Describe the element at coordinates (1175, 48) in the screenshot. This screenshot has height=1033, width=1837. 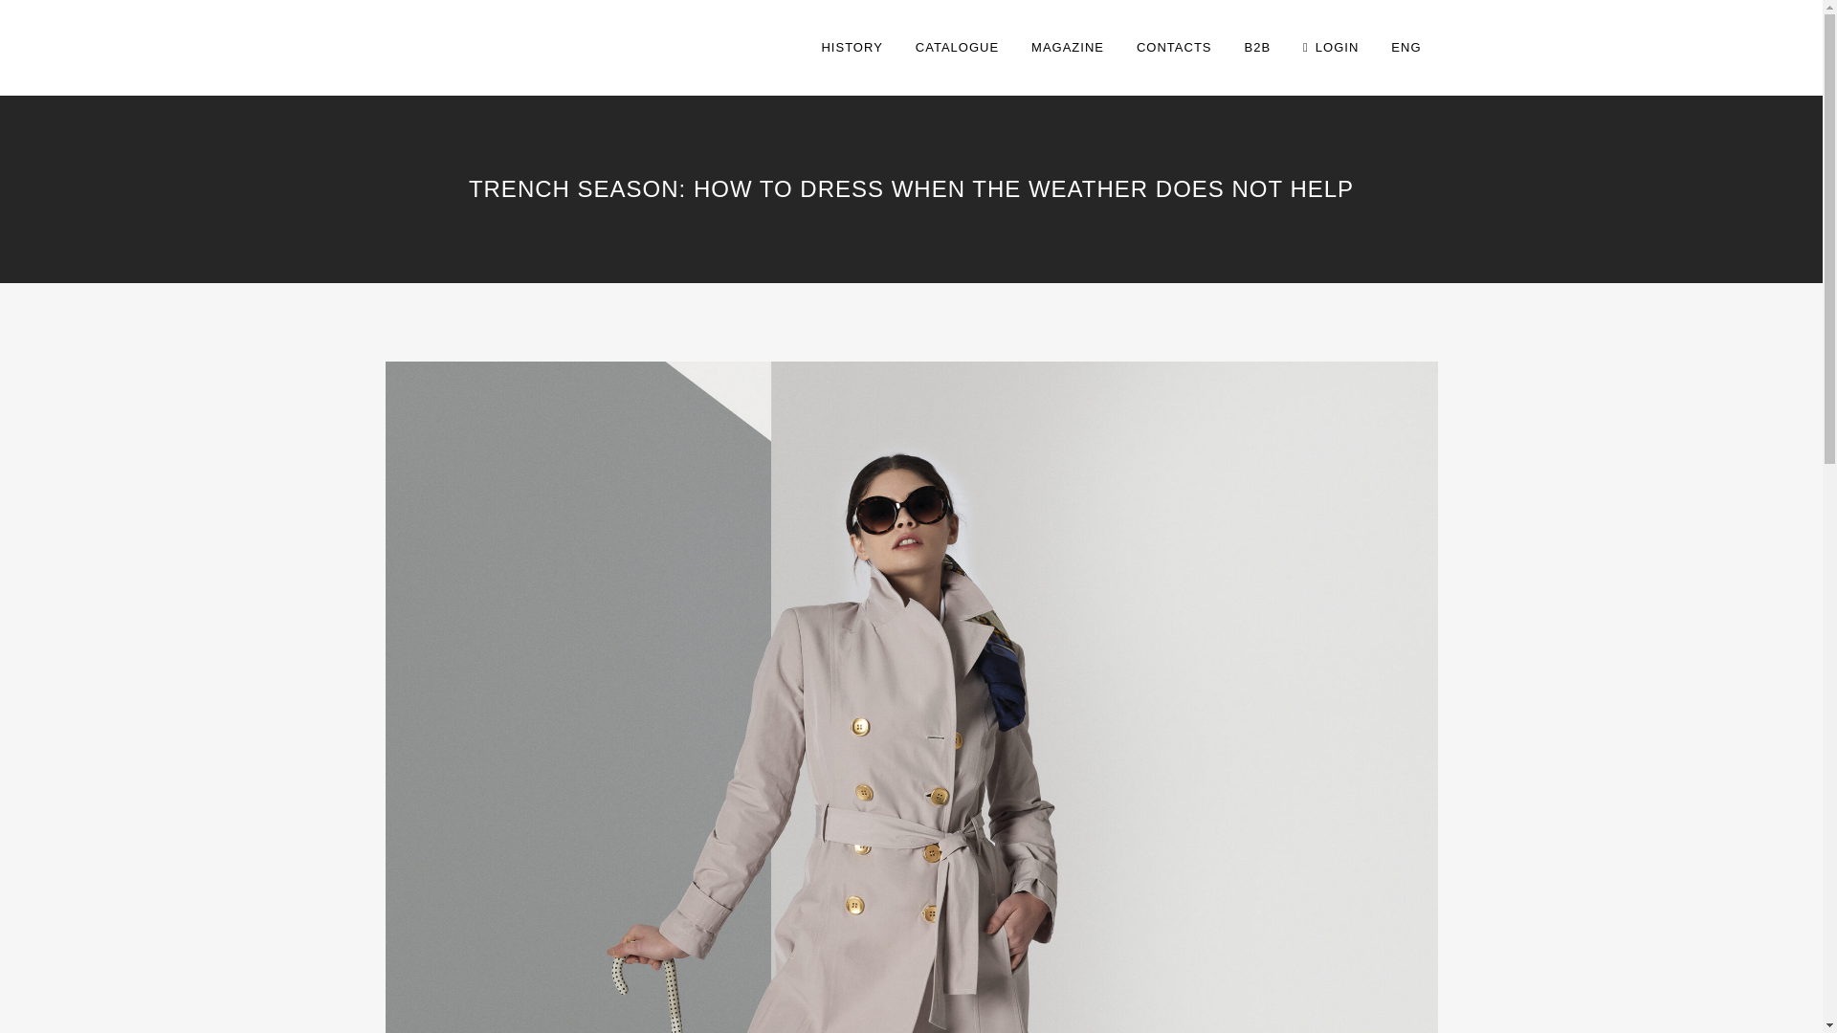
I see `CONTACTS` at that location.